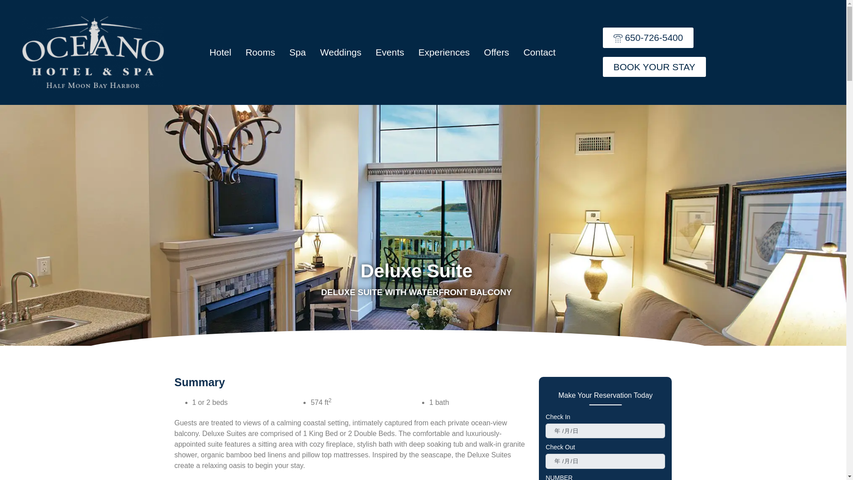 The height and width of the screenshot is (480, 853). Describe the element at coordinates (503, 52) in the screenshot. I see `Rooms` at that location.